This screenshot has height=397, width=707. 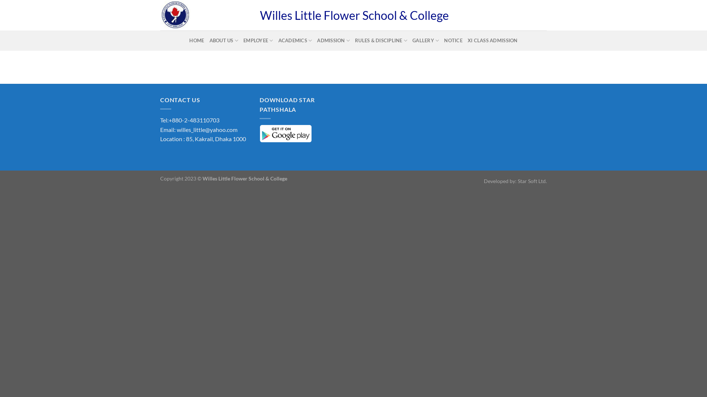 I want to click on ACADEMICS, so click(x=295, y=40).